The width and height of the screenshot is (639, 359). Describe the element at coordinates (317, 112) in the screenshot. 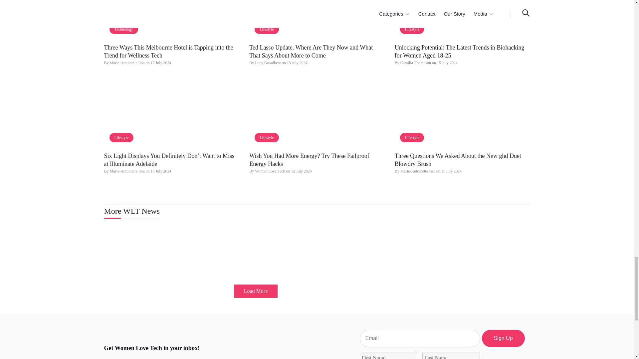

I see `WLTXTemplate` at that location.